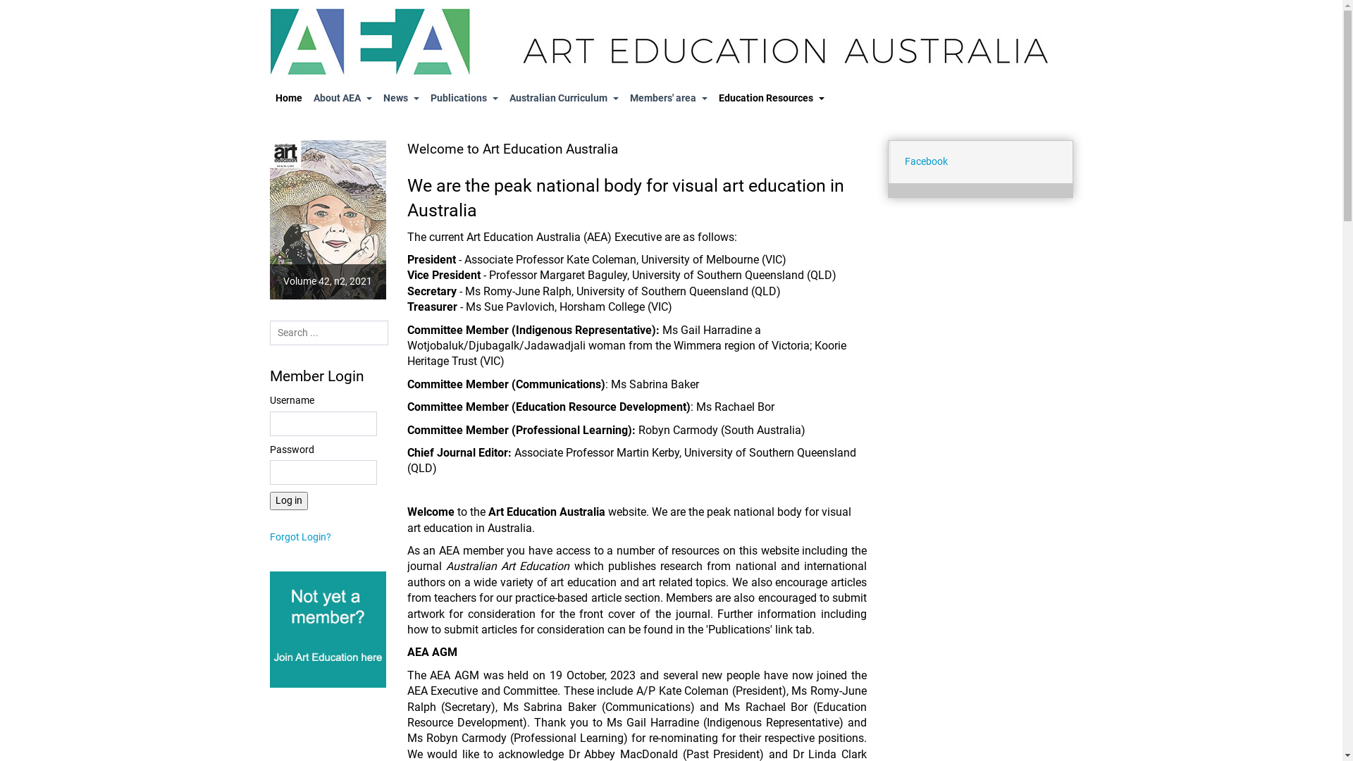 The width and height of the screenshot is (1353, 761). Describe the element at coordinates (564, 99) in the screenshot. I see `Australian Curriculum` at that location.